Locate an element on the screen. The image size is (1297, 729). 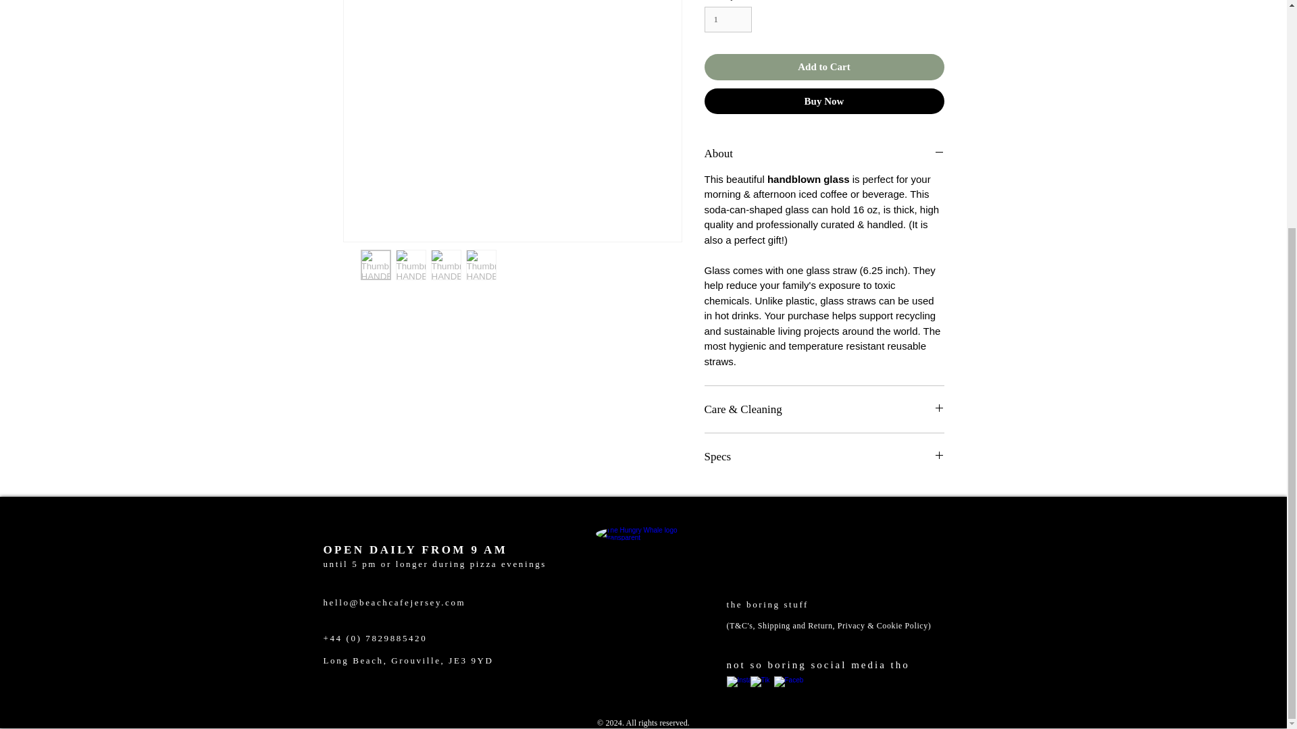
Specs is located at coordinates (824, 456).